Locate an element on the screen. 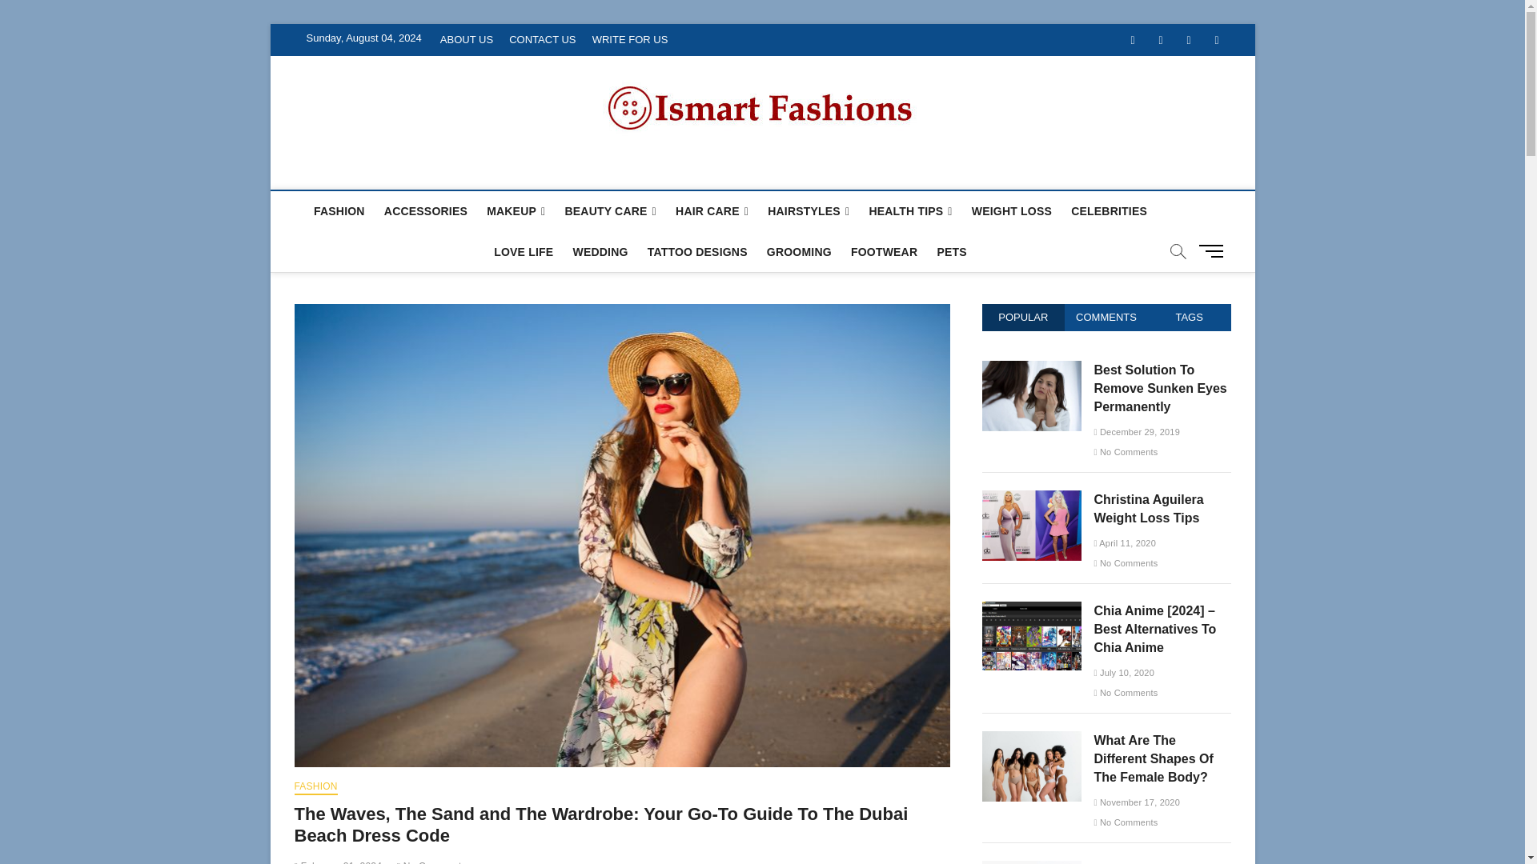 The image size is (1537, 864). BEAUTY CARE is located at coordinates (610, 211).